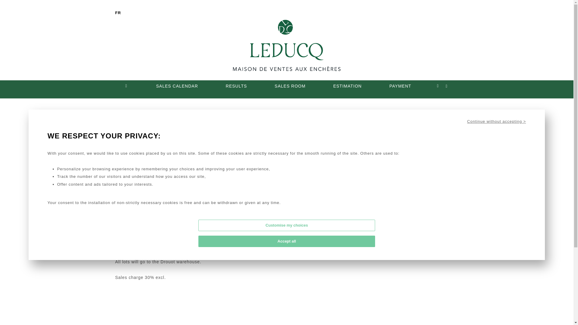  I want to click on DROUOT LIVE, so click(437, 172).